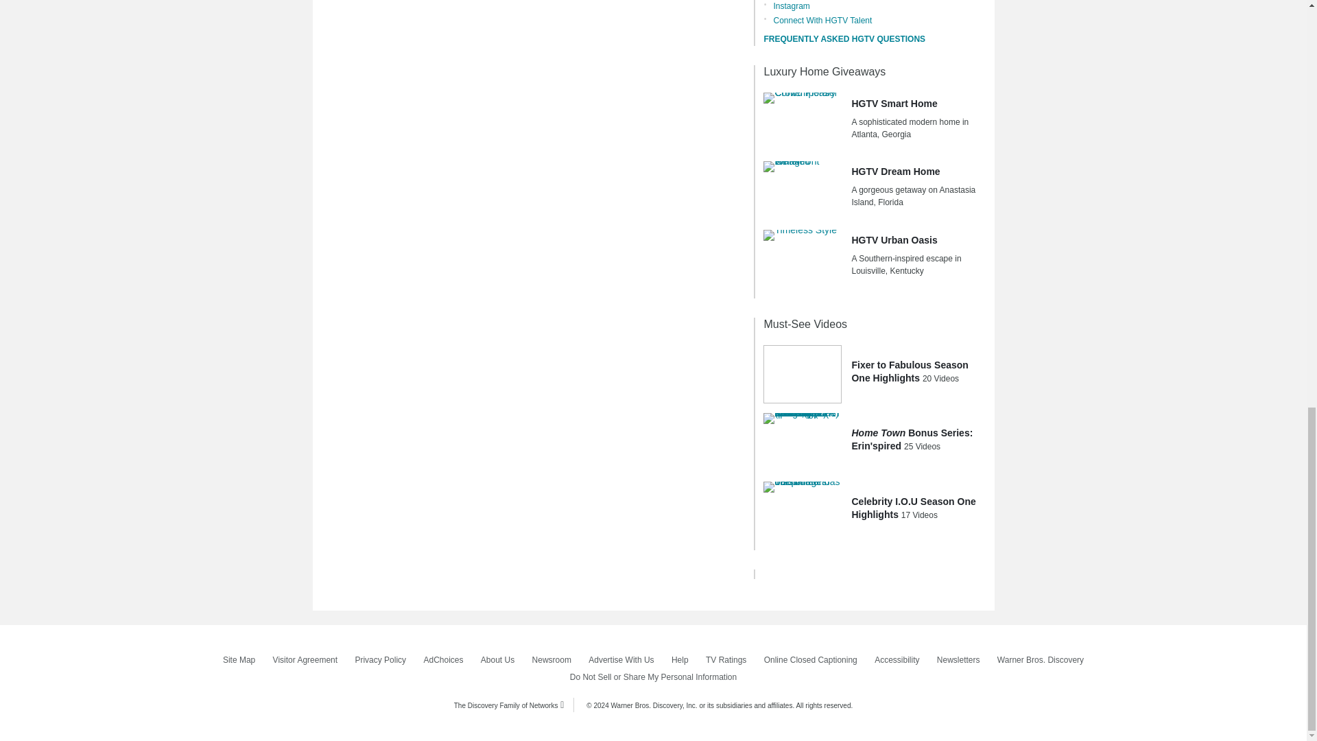  What do you see at coordinates (803, 259) in the screenshot?
I see `HGTV Urban Oasis` at bounding box center [803, 259].